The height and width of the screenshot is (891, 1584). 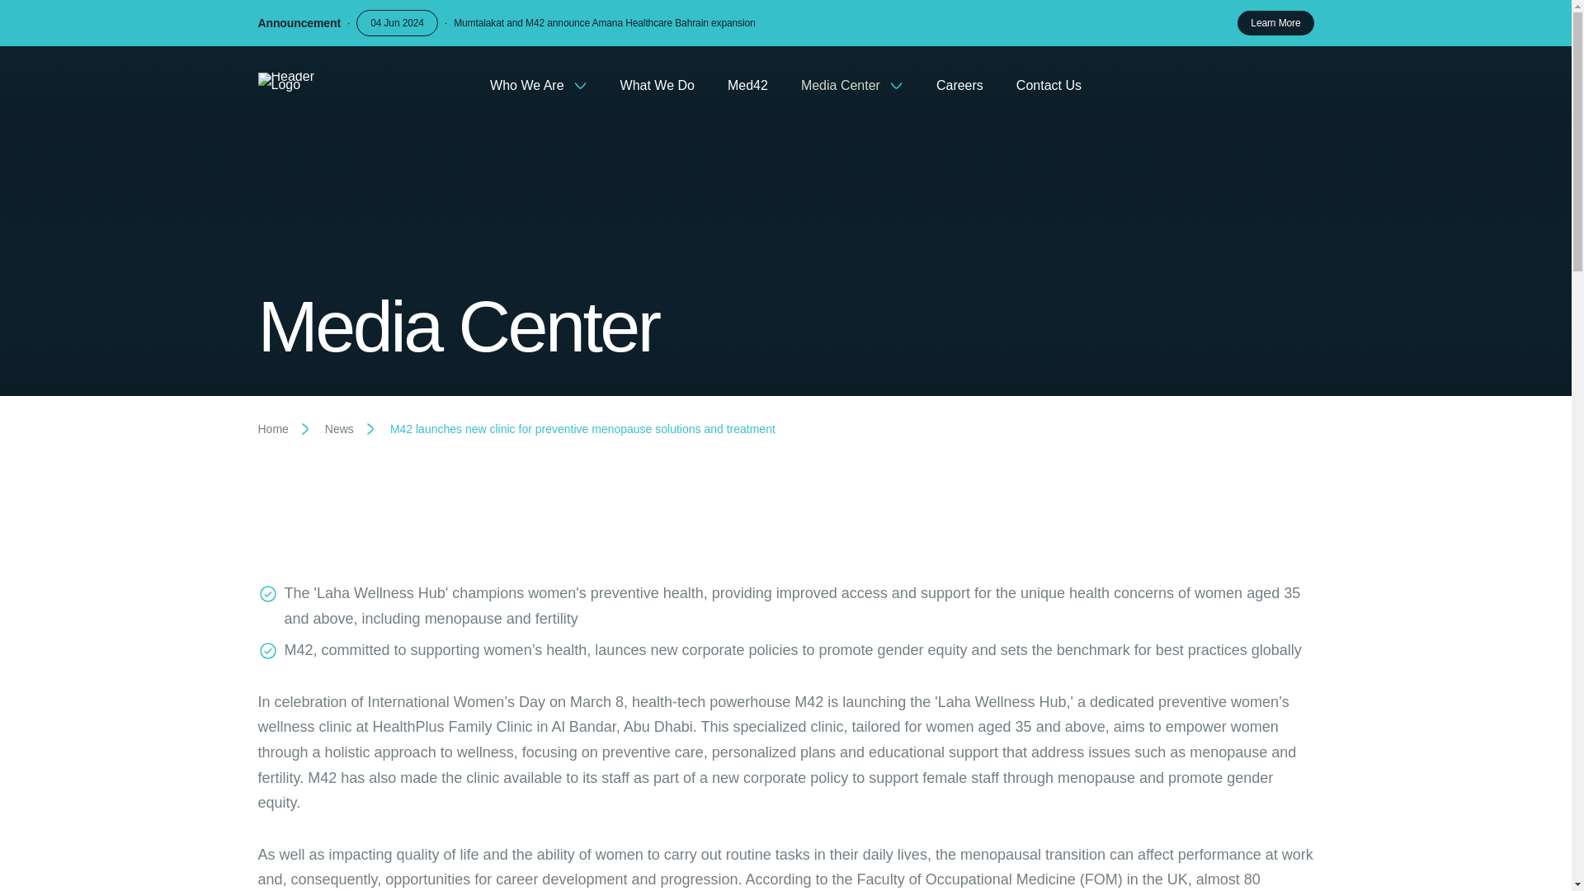 I want to click on What We Do, so click(x=658, y=86).